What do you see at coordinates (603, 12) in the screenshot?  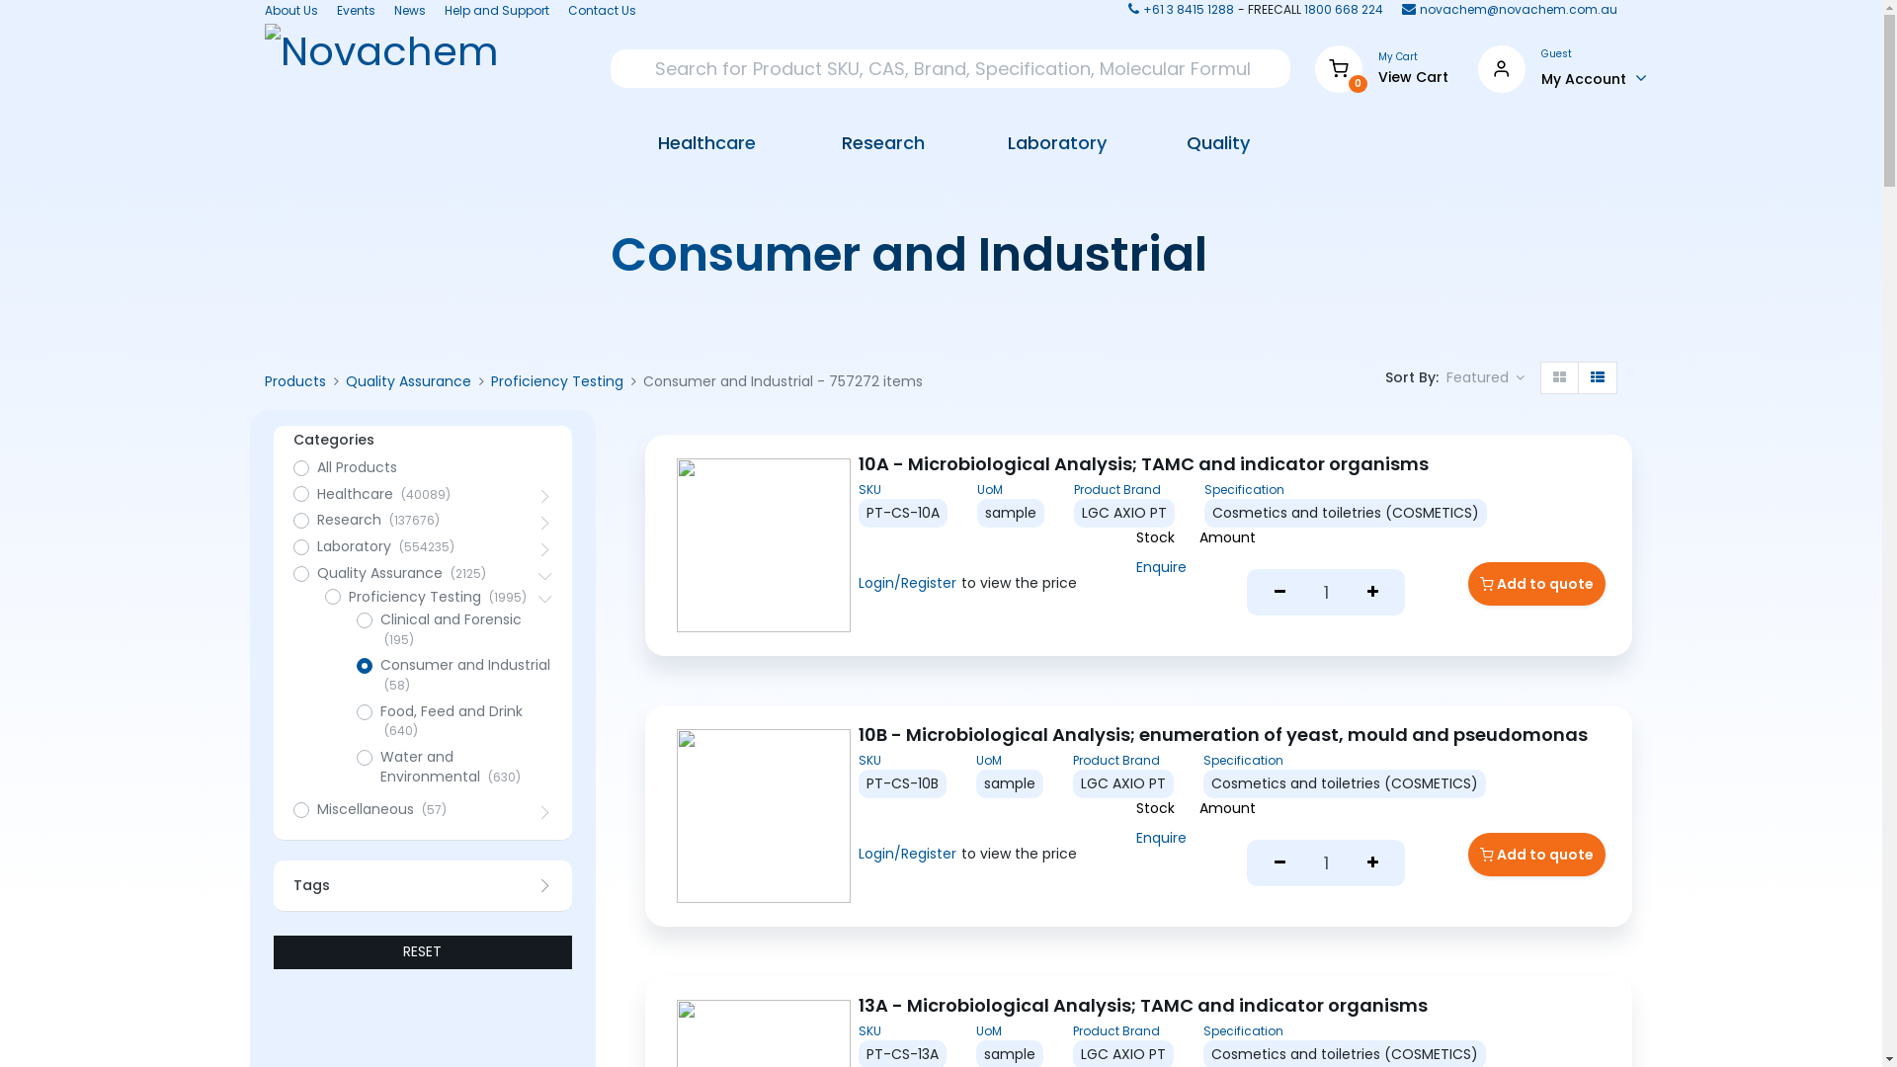 I see `Contact Us` at bounding box center [603, 12].